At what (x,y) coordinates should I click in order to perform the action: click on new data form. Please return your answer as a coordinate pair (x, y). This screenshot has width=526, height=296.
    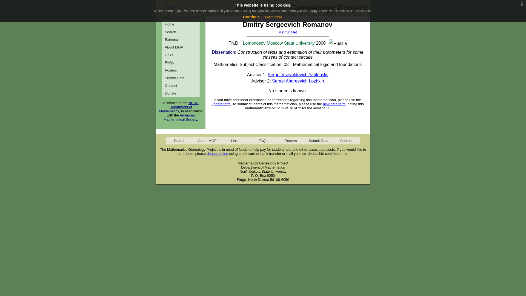
    Looking at the image, I should click on (334, 104).